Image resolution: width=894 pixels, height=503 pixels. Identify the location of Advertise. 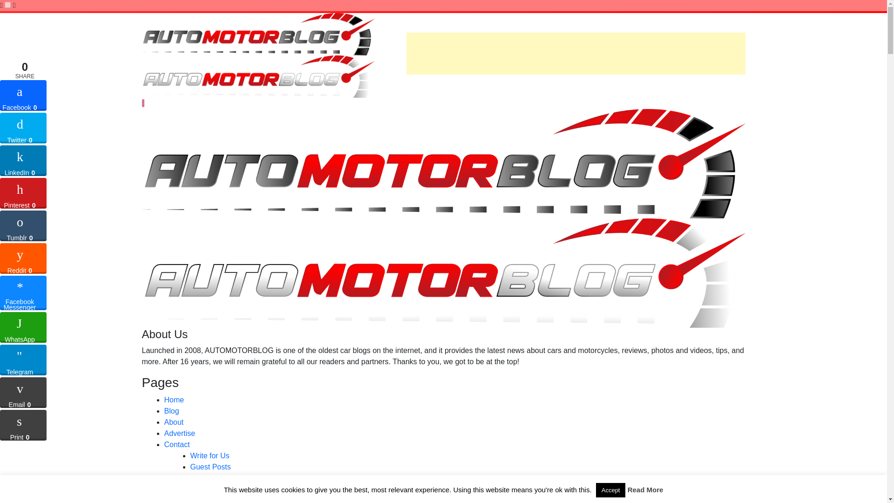
(179, 433).